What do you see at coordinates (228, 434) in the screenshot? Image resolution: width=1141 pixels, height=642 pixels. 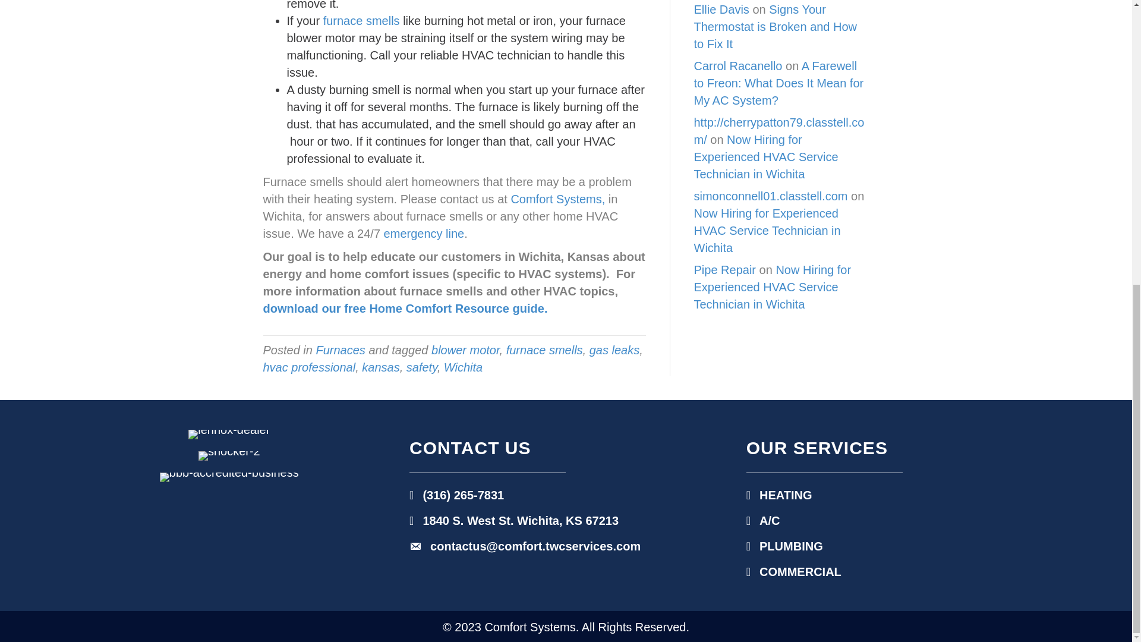 I see `lennox-dealer` at bounding box center [228, 434].